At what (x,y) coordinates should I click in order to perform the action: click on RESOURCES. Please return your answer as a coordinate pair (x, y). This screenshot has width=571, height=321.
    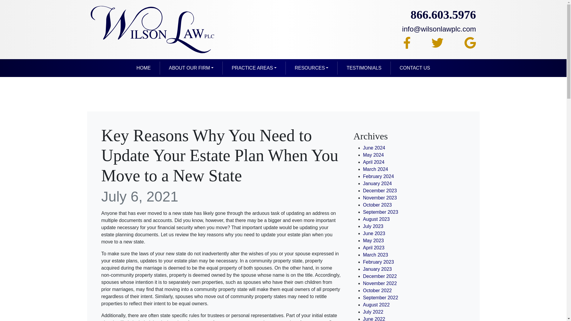
    Looking at the image, I should click on (312, 68).